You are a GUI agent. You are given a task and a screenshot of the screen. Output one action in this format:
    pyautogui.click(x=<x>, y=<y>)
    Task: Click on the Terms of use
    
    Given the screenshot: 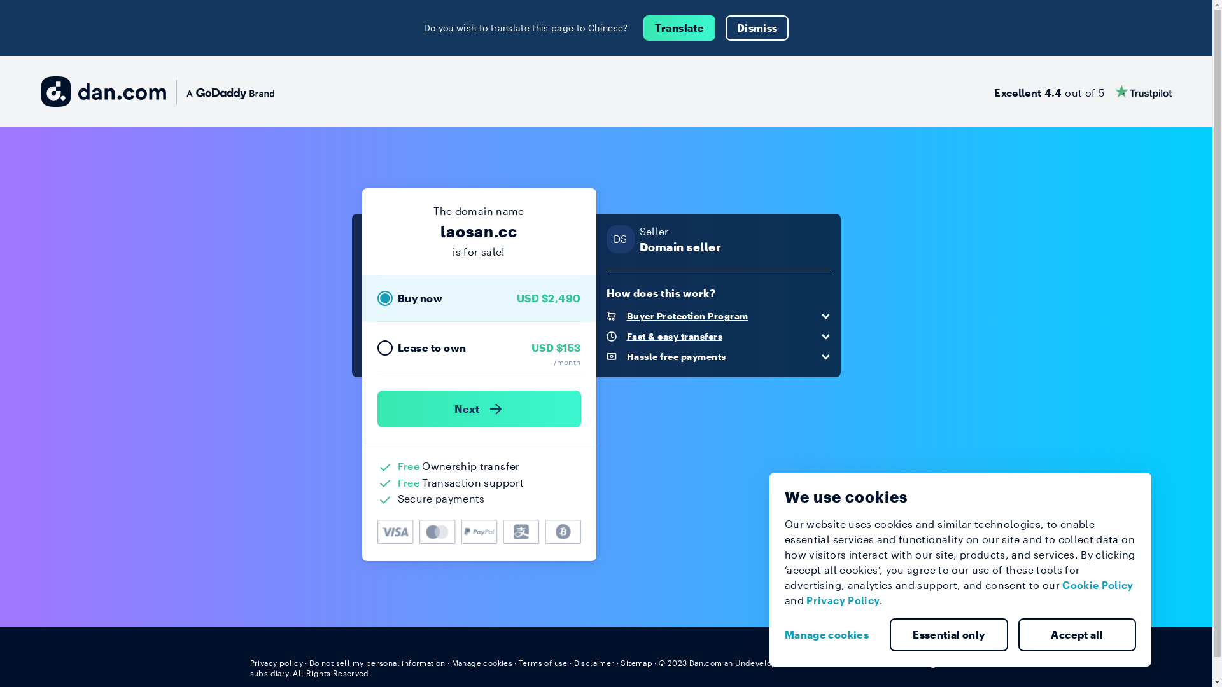 What is the action you would take?
    pyautogui.click(x=544, y=663)
    